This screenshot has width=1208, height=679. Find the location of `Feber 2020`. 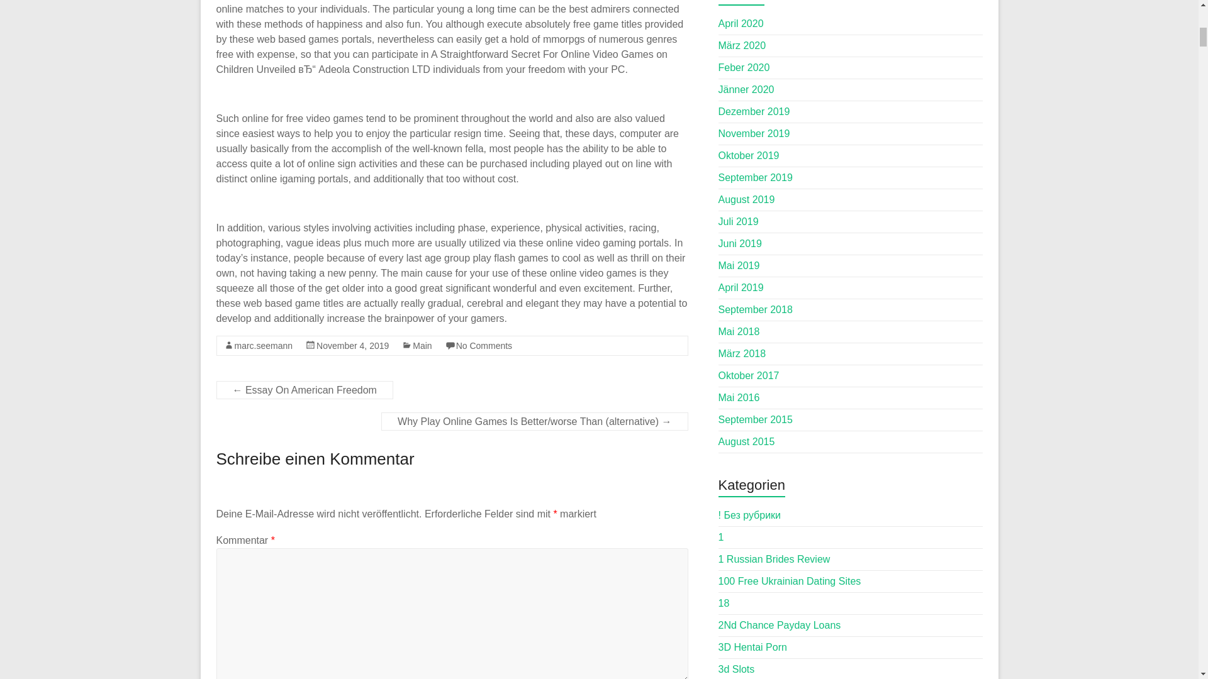

Feber 2020 is located at coordinates (744, 67).